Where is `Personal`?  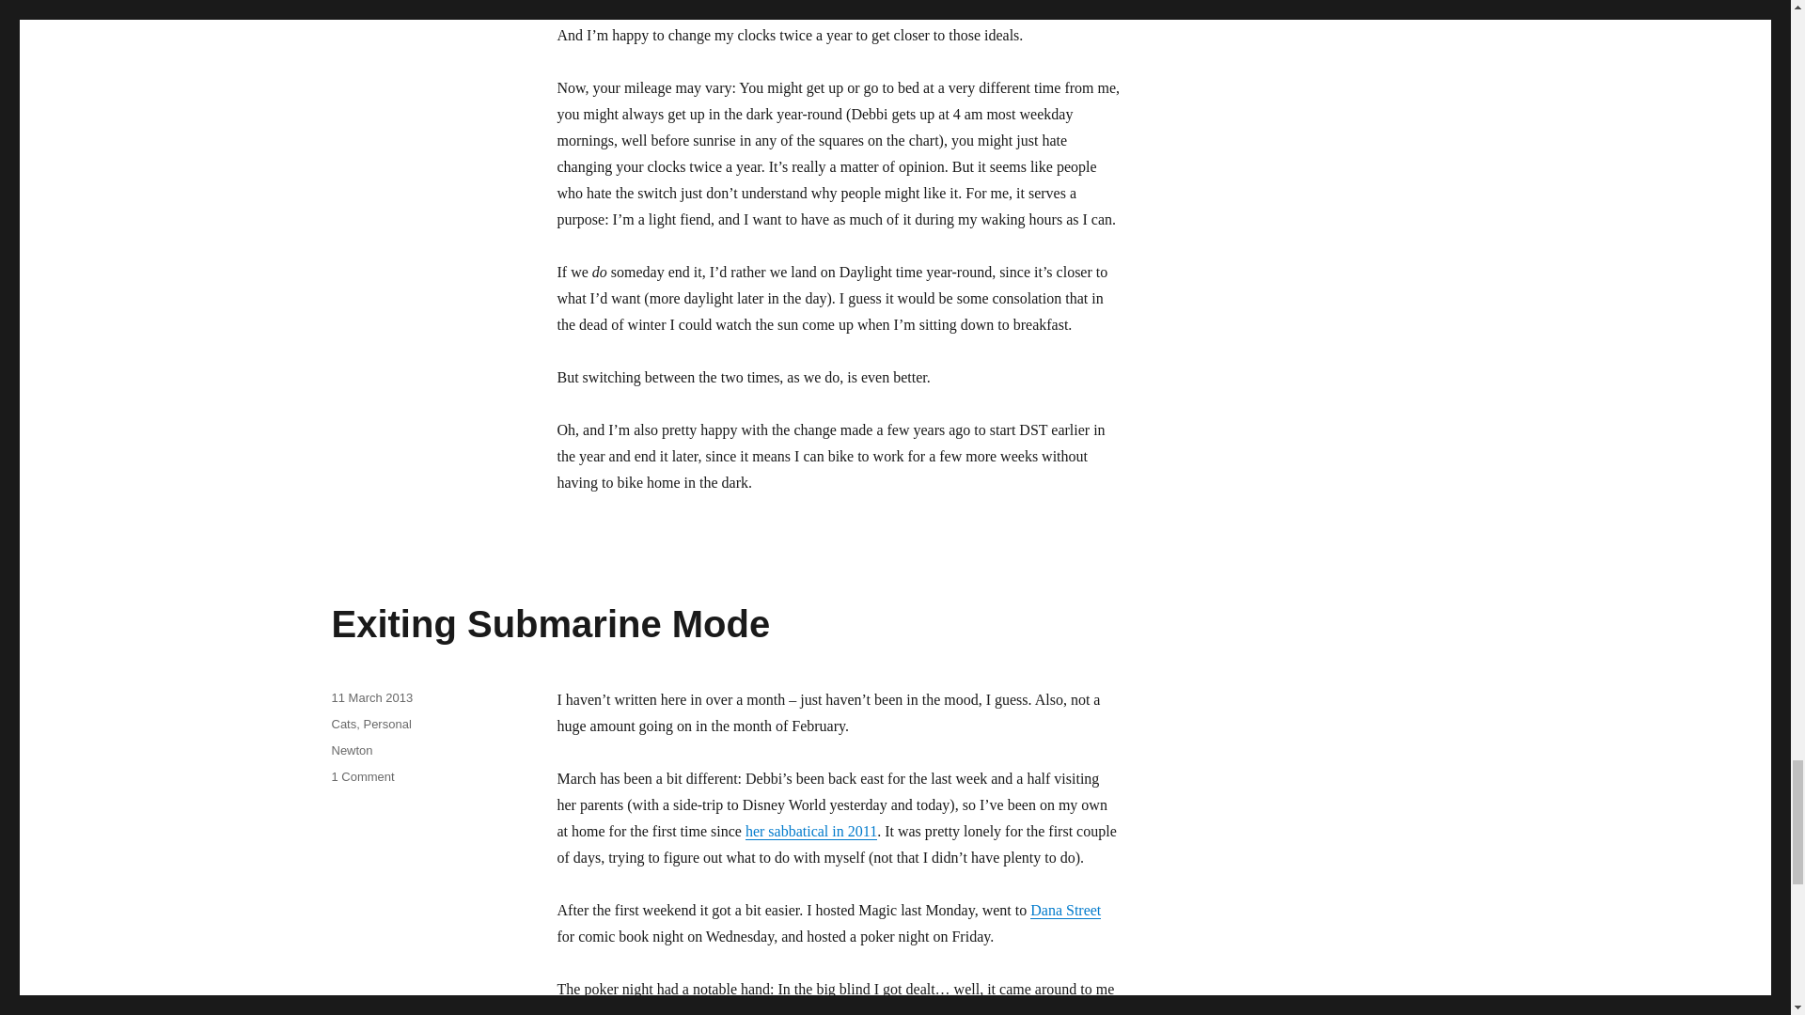
Personal is located at coordinates (386, 724).